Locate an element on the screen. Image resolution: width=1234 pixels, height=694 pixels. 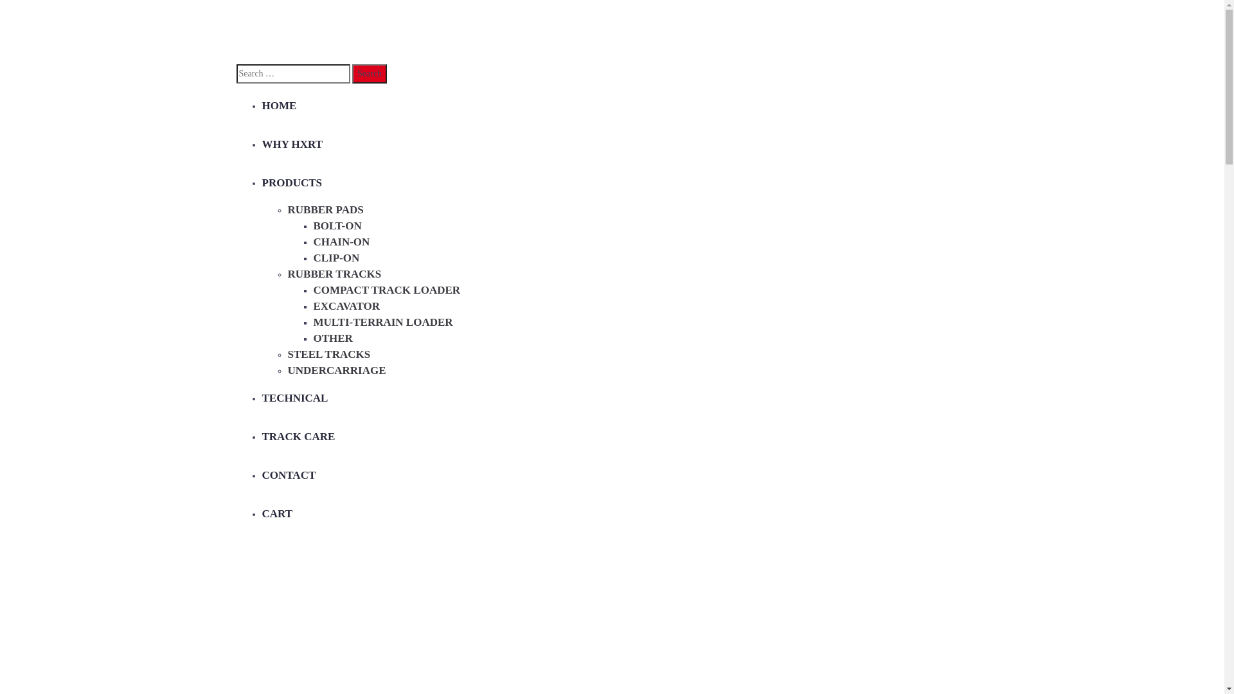
COMPACT TRACK LOADER is located at coordinates (387, 290).